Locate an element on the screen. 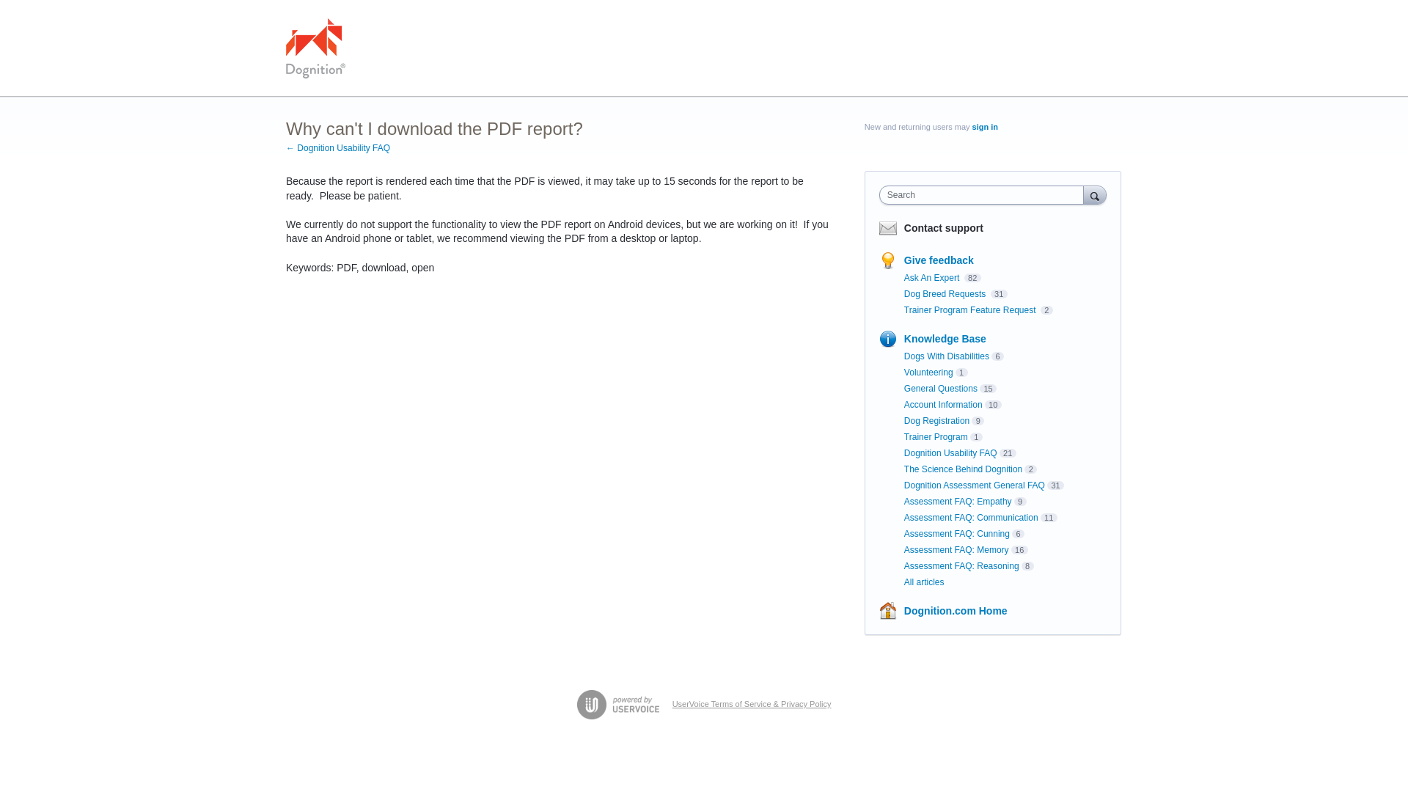 This screenshot has height=792, width=1408. View all ideas in Dog Breed Requests is located at coordinates (946, 294).